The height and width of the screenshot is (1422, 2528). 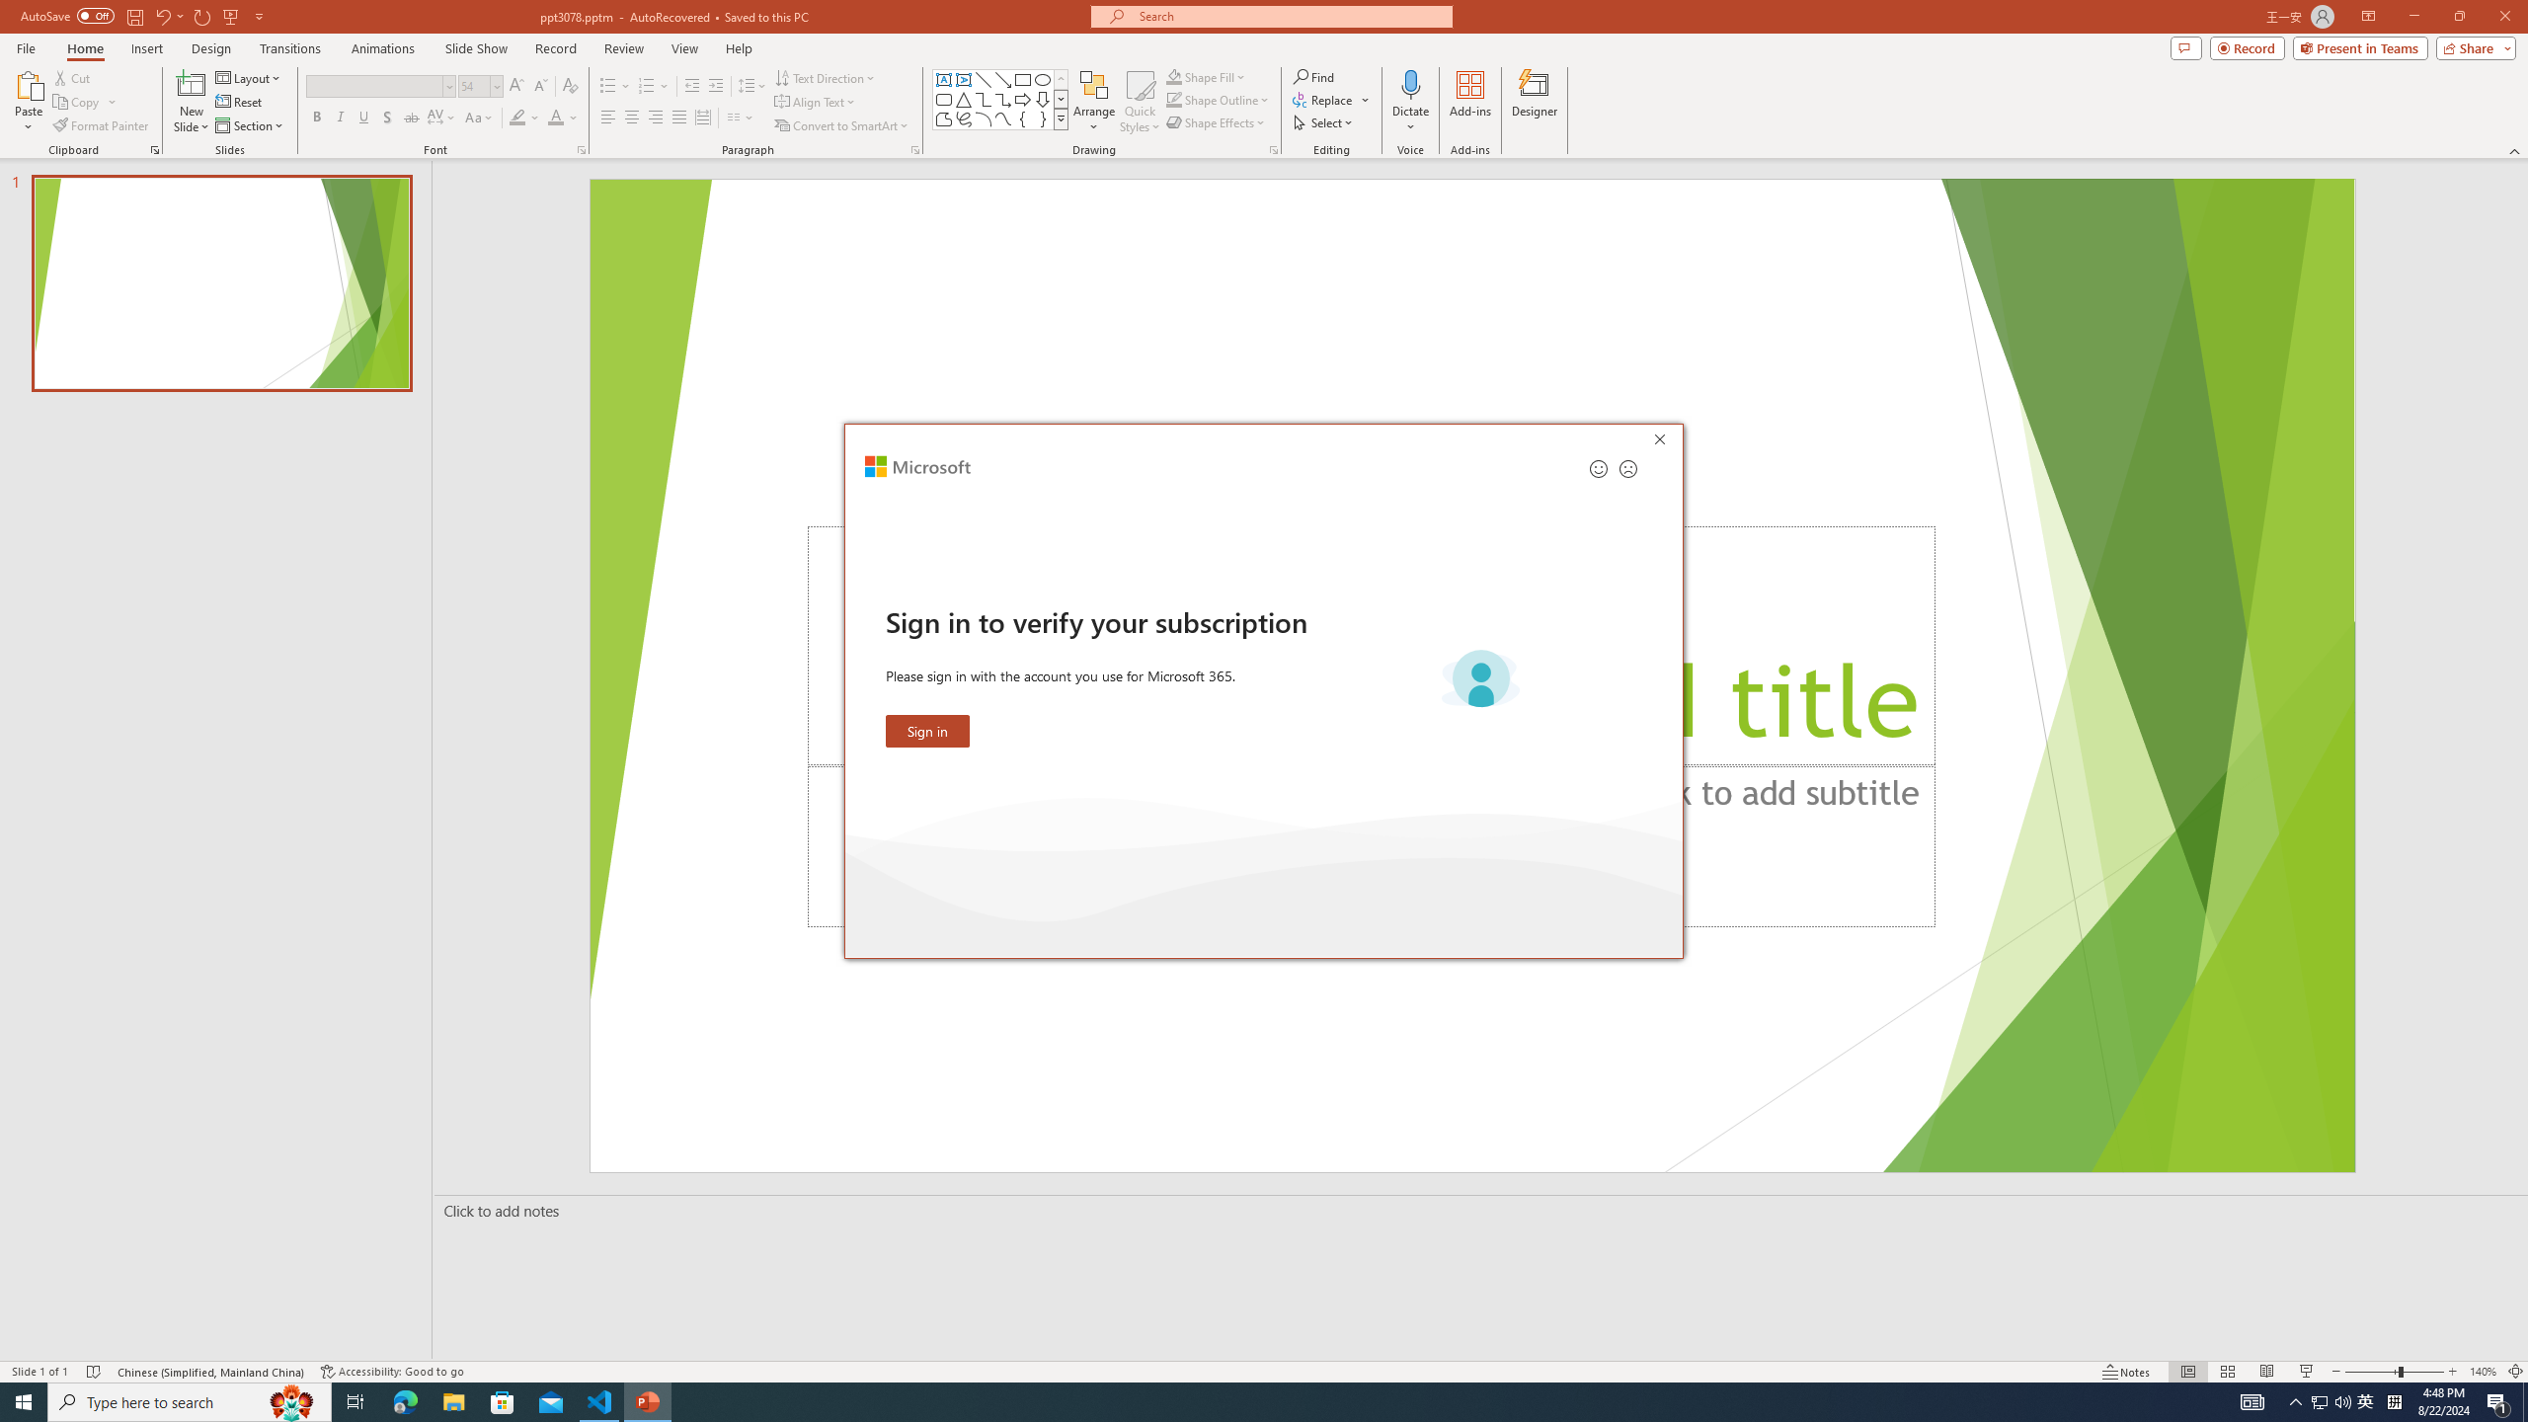 What do you see at coordinates (1173, 99) in the screenshot?
I see `Shape Outline Green, Accent 1` at bounding box center [1173, 99].